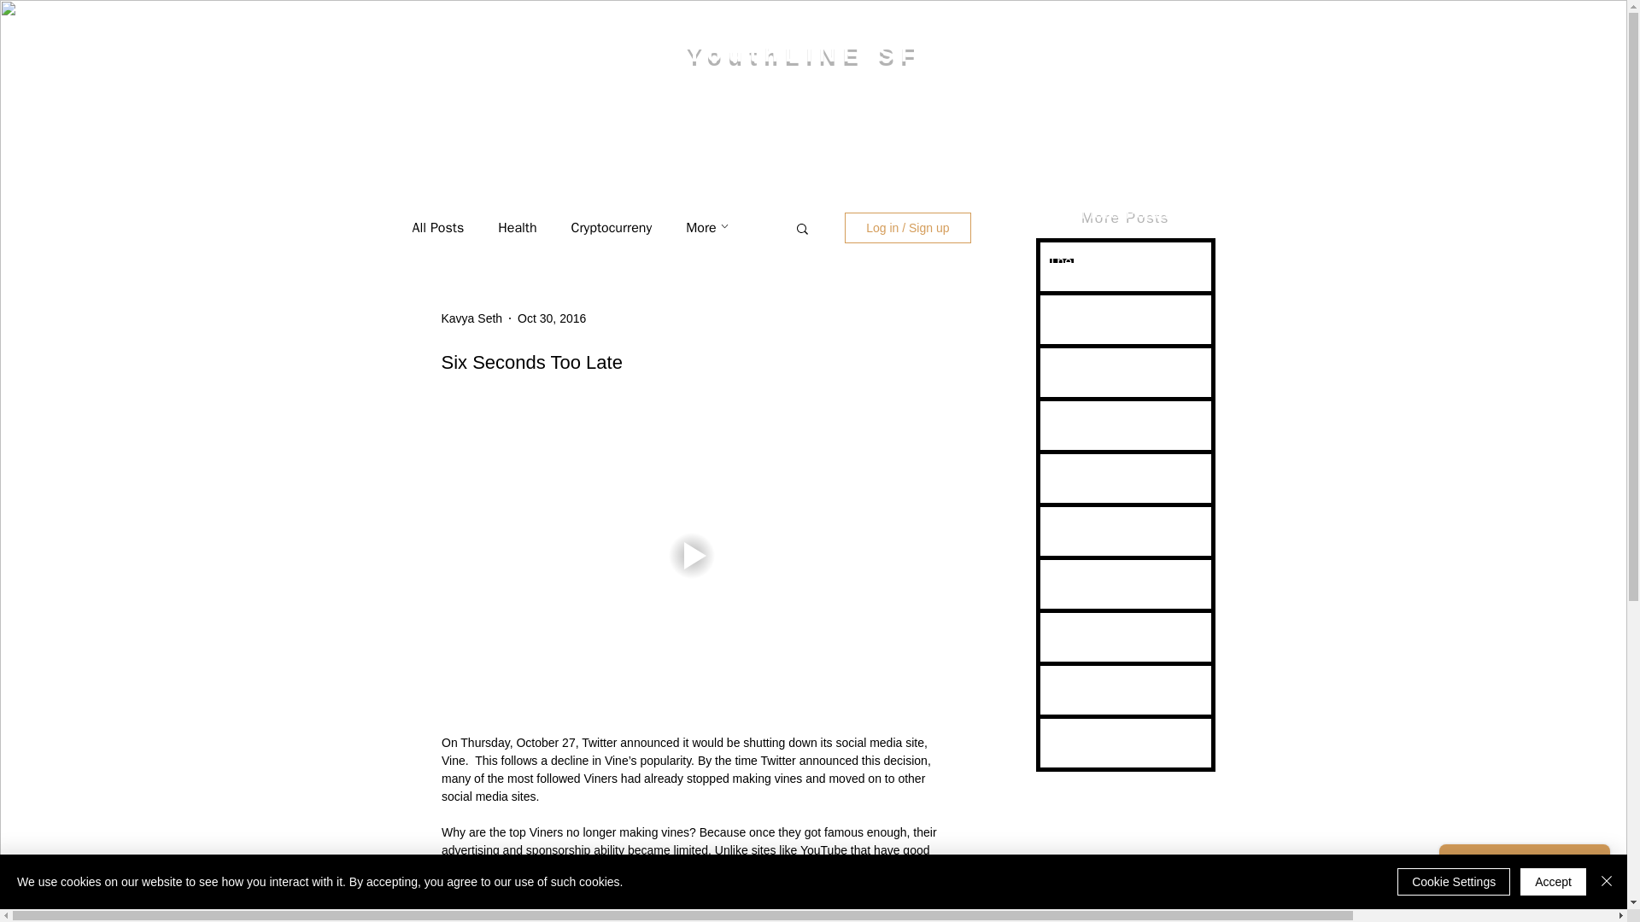 The height and width of the screenshot is (922, 1640). What do you see at coordinates (517, 227) in the screenshot?
I see `Health` at bounding box center [517, 227].